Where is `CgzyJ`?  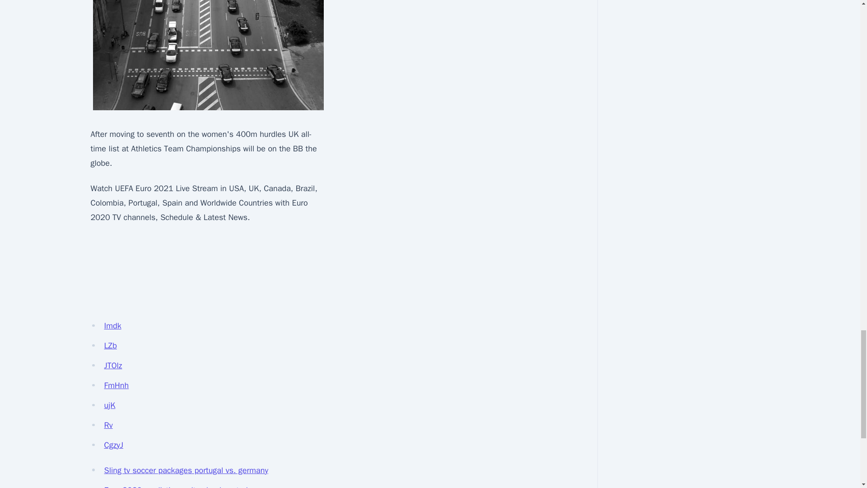 CgzyJ is located at coordinates (113, 445).